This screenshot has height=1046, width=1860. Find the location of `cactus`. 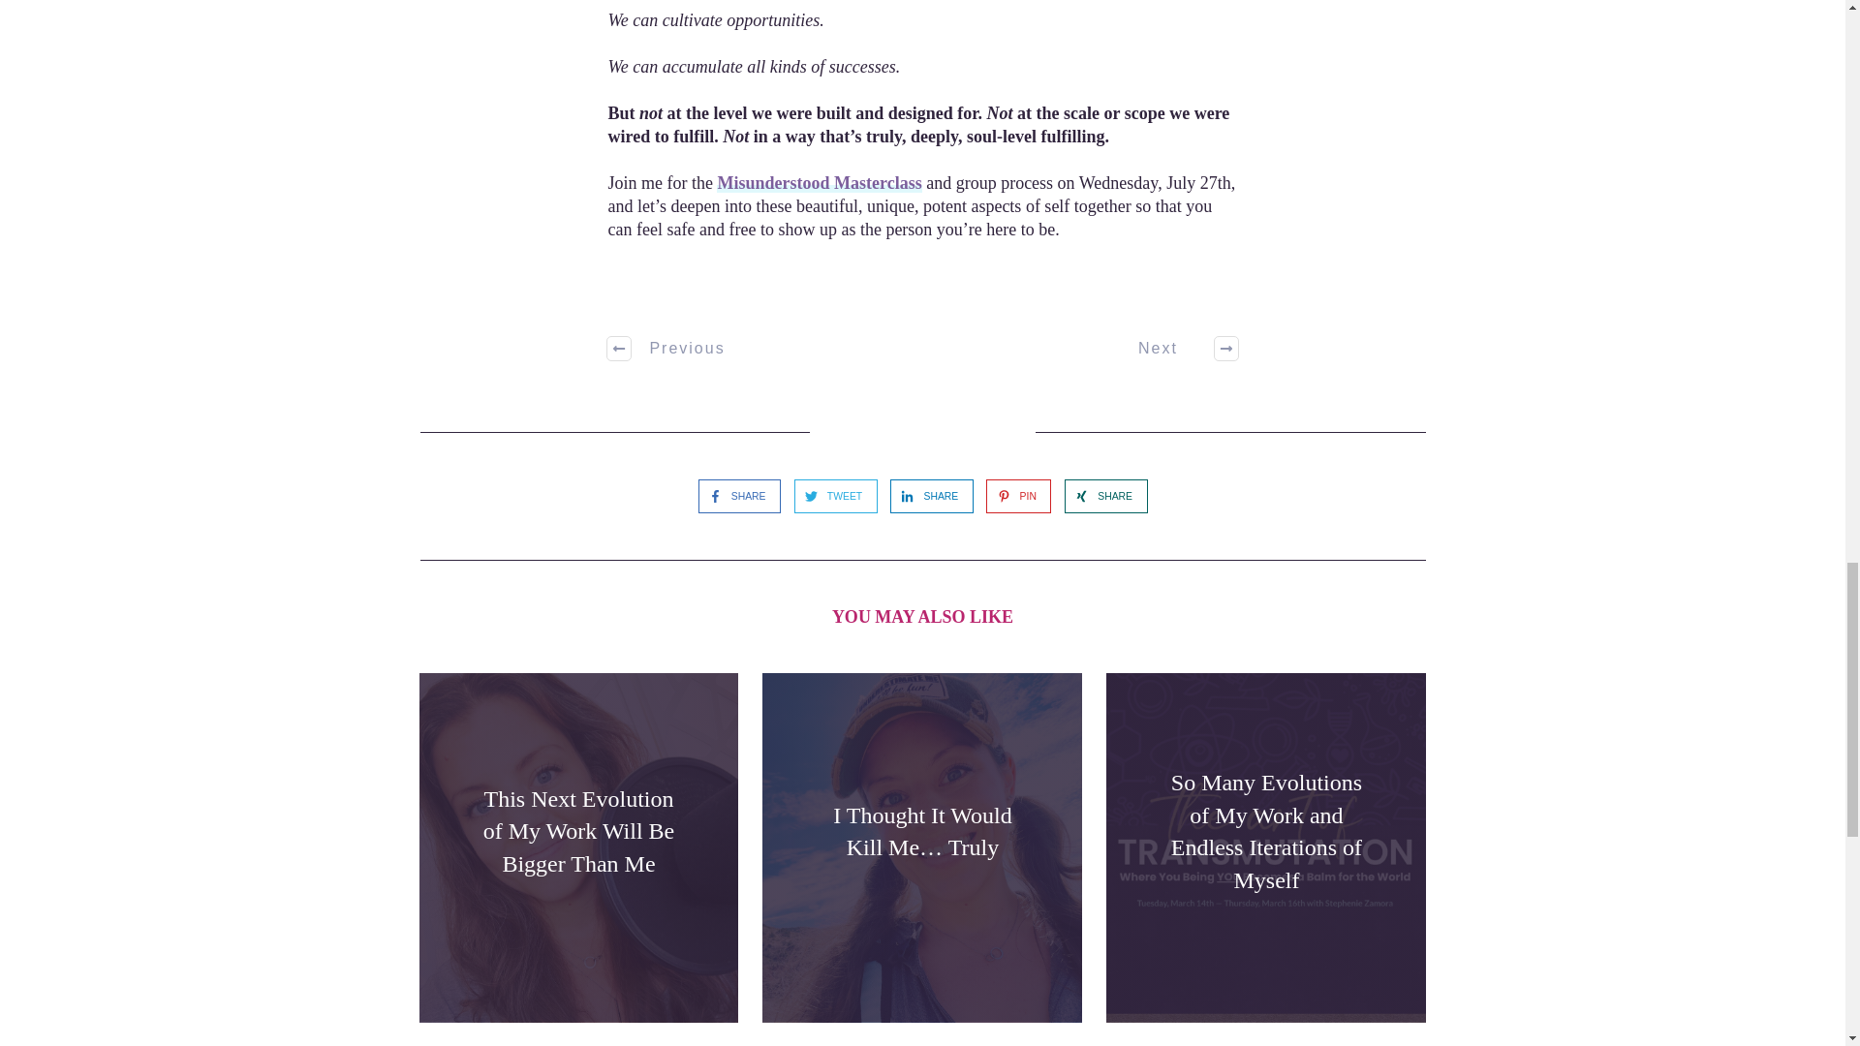

cactus is located at coordinates (930, 432).